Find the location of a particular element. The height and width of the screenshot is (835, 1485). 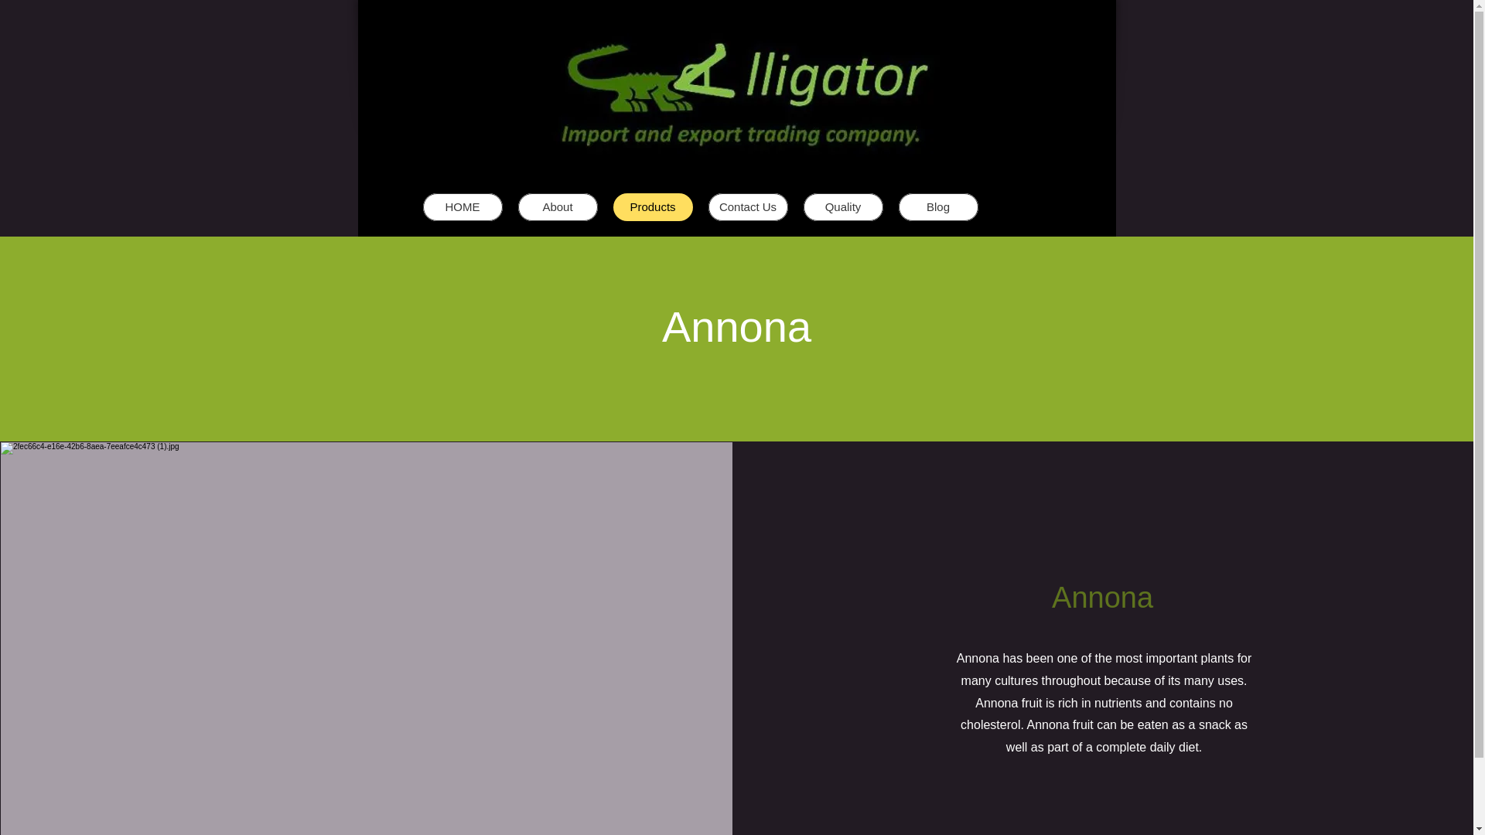

About is located at coordinates (558, 207).